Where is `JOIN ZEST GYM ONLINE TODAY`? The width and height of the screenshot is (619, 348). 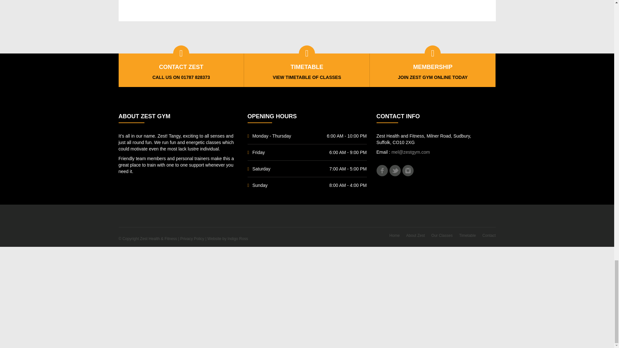 JOIN ZEST GYM ONLINE TODAY is located at coordinates (433, 77).